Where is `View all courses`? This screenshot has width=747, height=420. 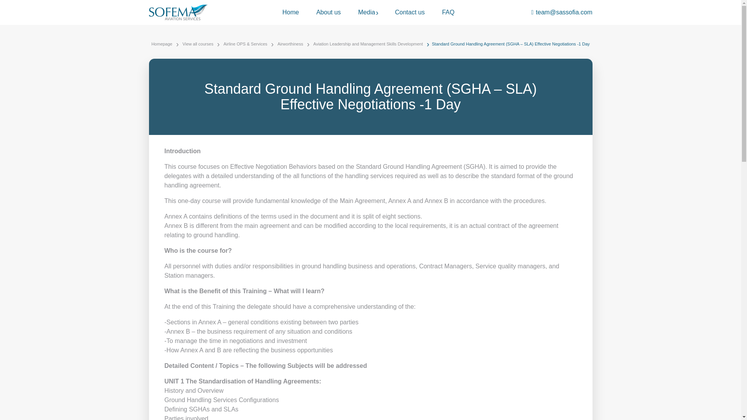
View all courses is located at coordinates (198, 44).